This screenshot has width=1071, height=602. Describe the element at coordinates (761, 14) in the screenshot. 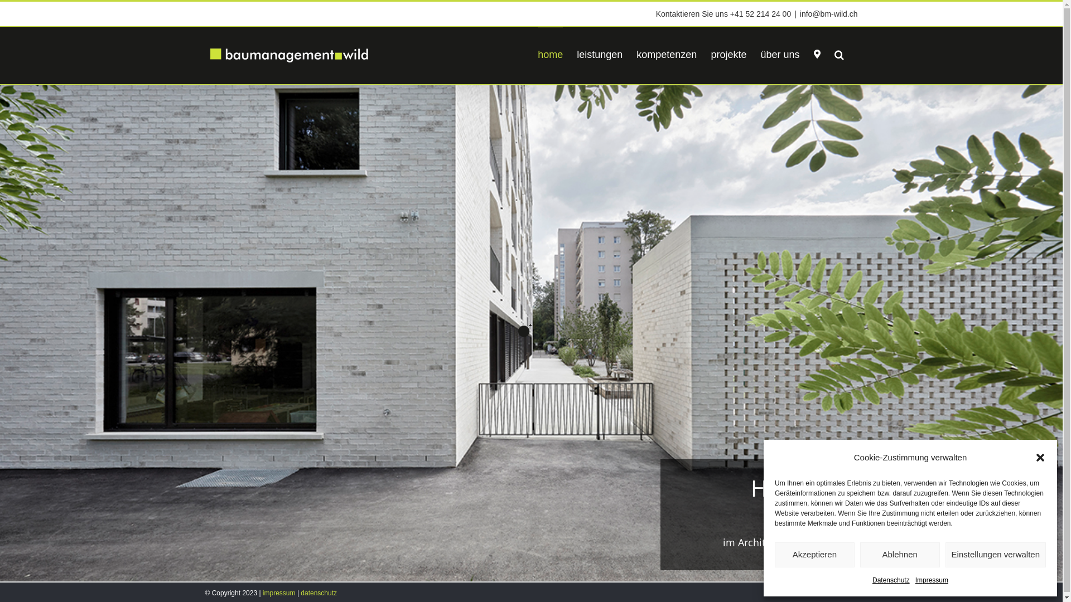

I see `+41 52 214 24 00` at that location.